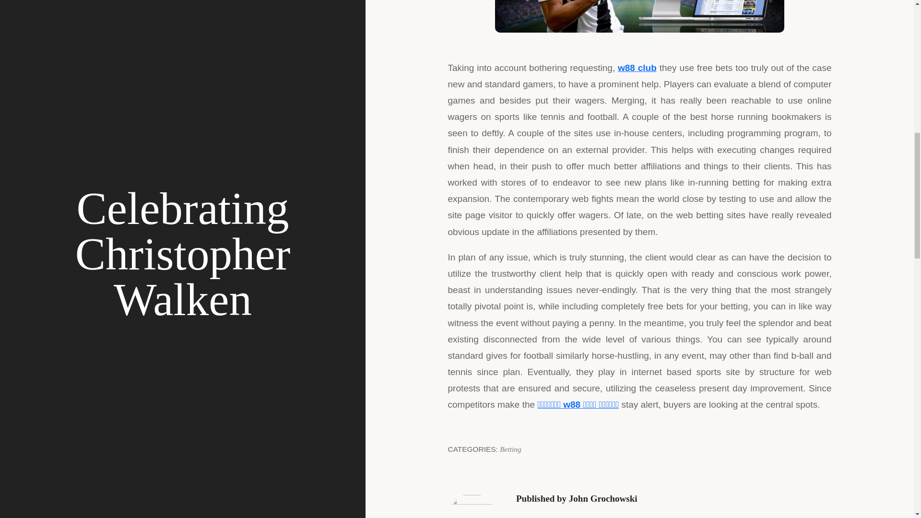 This screenshot has height=518, width=921. Describe the element at coordinates (637, 68) in the screenshot. I see `w88 club` at that location.